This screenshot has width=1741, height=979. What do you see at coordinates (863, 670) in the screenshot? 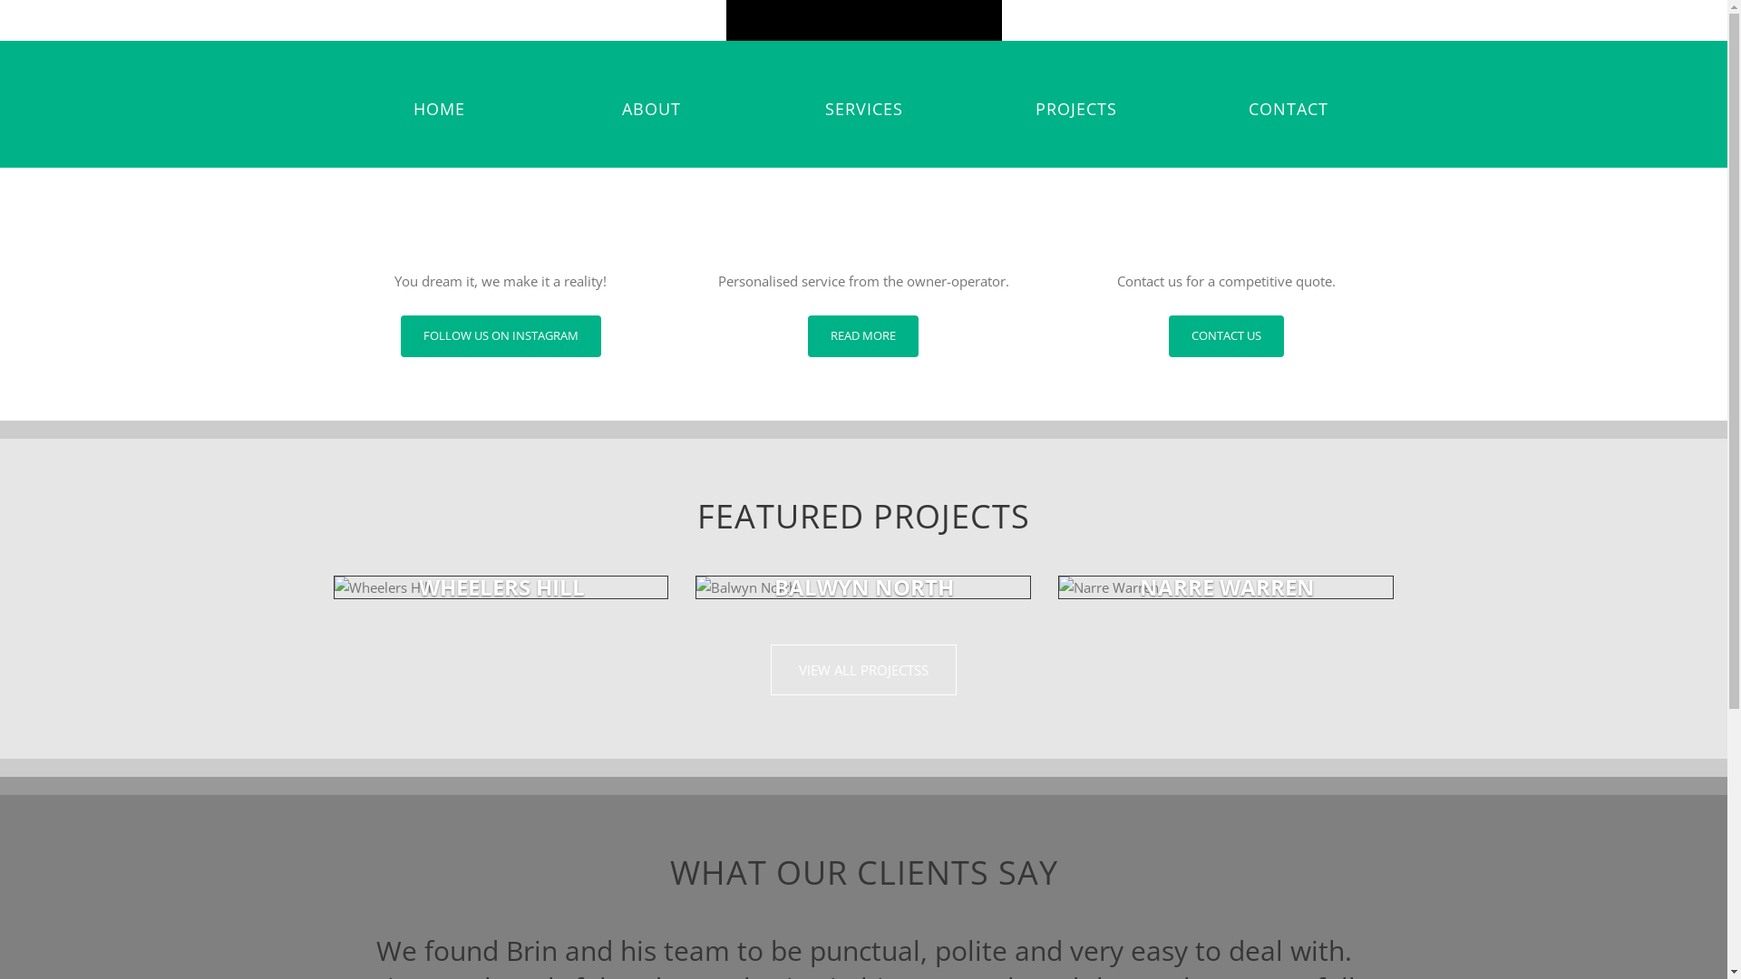
I see `VIEW ALL PROJECTSS` at bounding box center [863, 670].